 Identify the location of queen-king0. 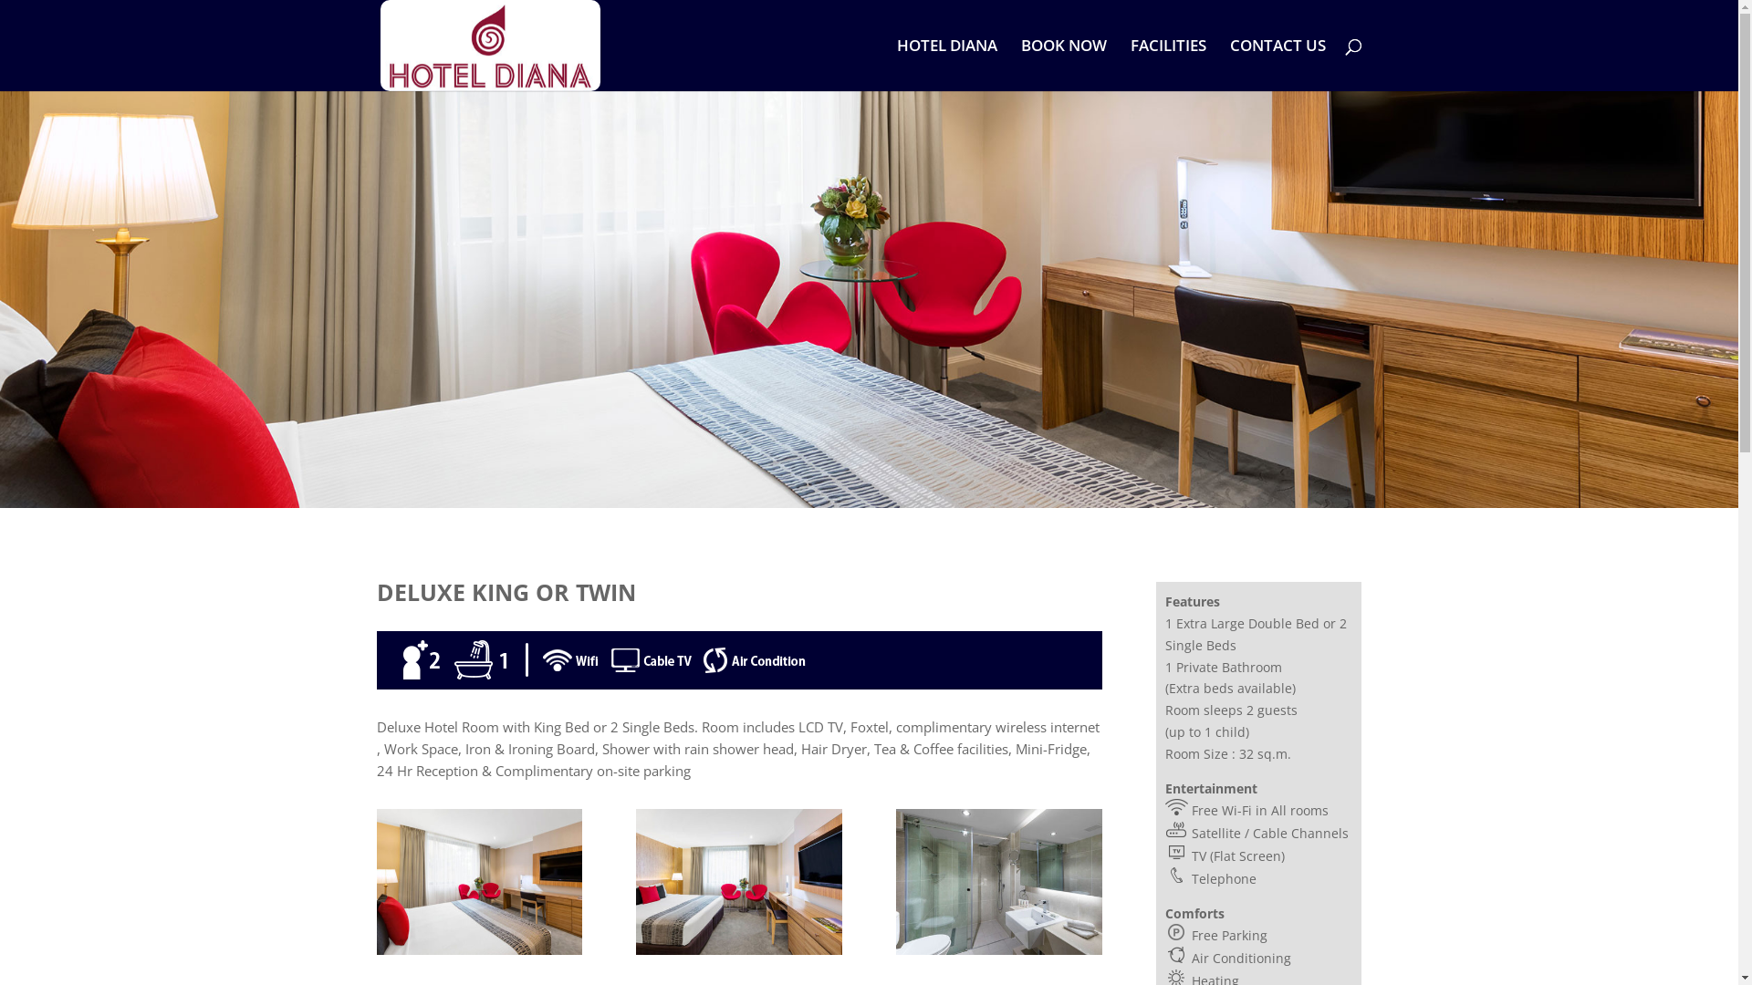
(478, 950).